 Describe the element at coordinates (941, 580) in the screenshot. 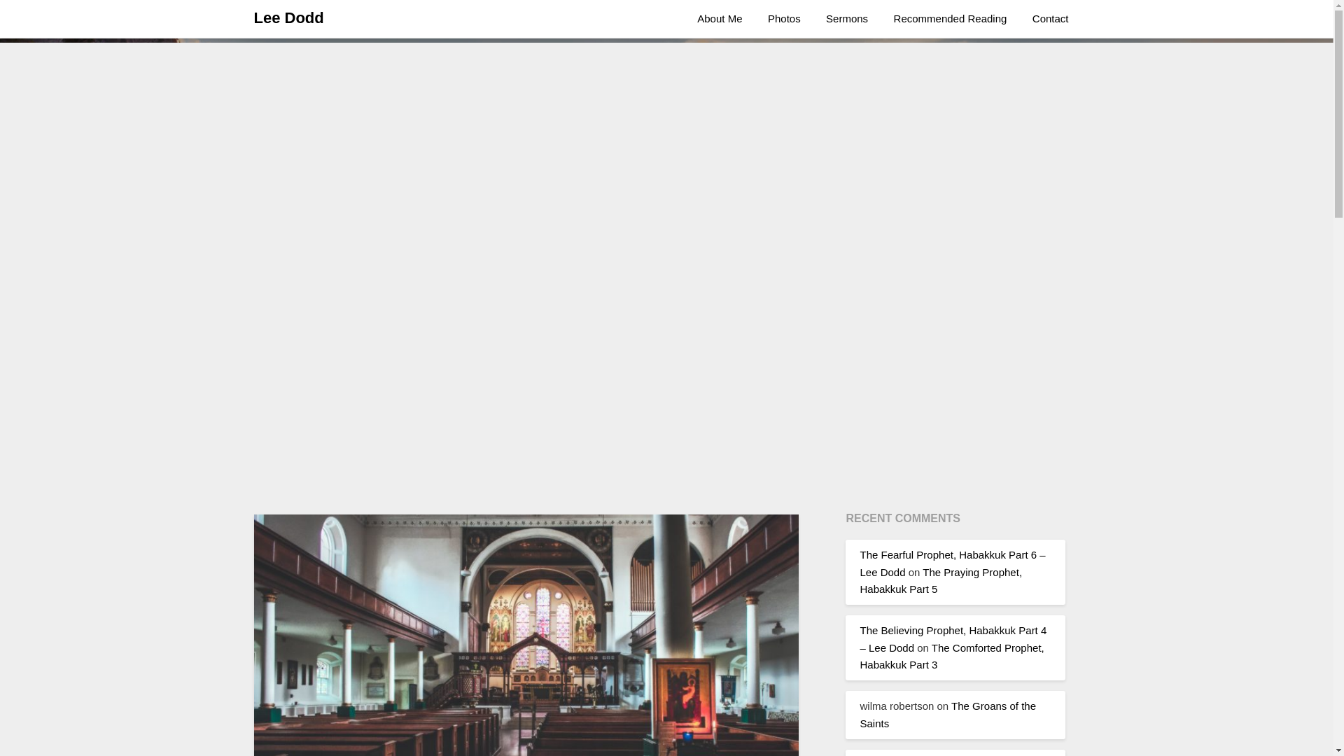

I see `The Praying Prophet, Habakkuk Part 5` at that location.